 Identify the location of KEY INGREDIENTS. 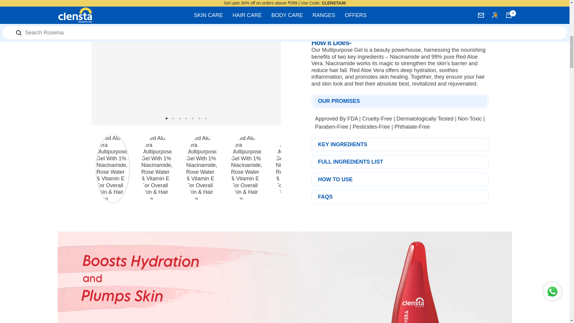
(400, 145).